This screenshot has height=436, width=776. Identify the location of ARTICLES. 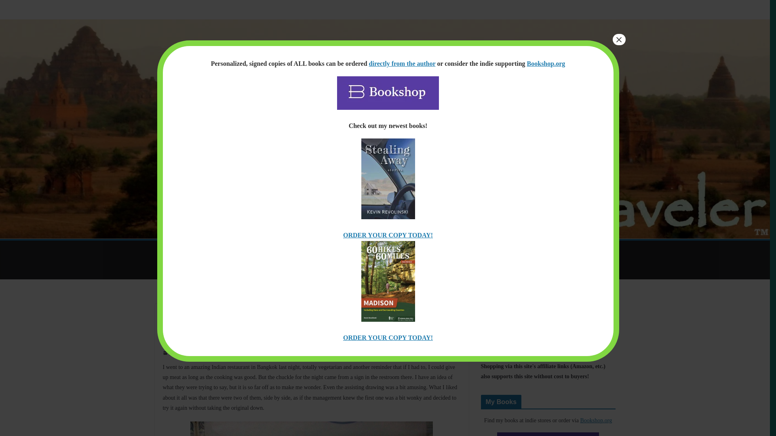
(206, 250).